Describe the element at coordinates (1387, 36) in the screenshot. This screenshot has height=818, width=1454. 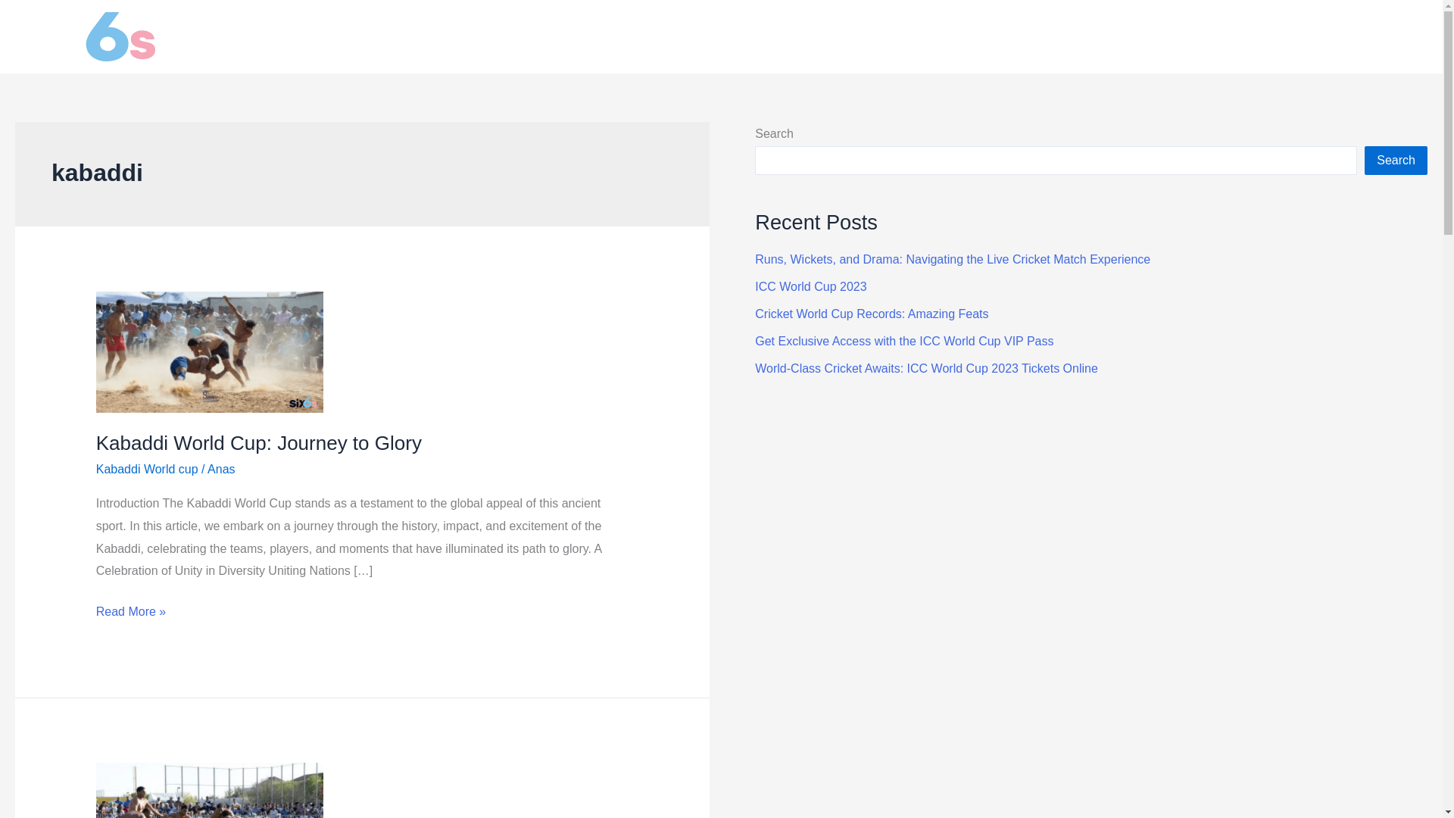
I see `Blog Posts` at that location.